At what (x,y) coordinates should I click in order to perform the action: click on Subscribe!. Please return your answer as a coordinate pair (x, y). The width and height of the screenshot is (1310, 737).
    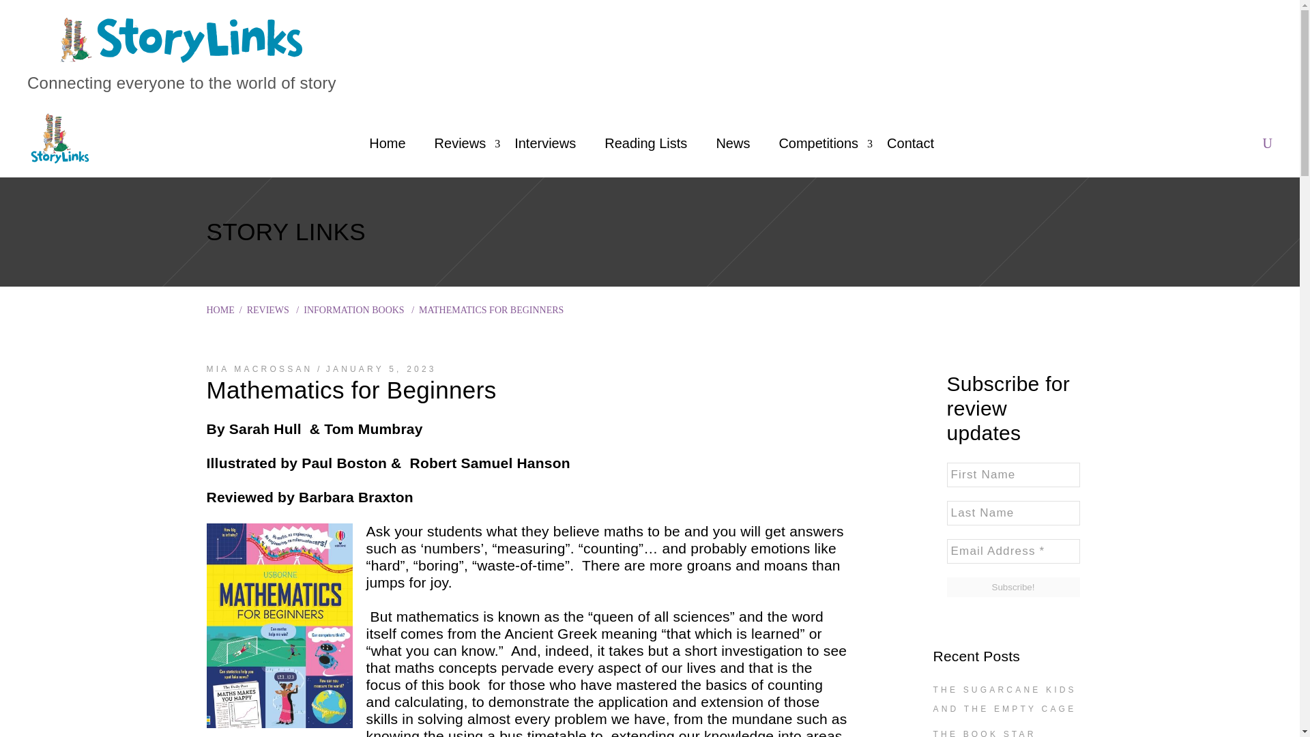
    Looking at the image, I should click on (1013, 587).